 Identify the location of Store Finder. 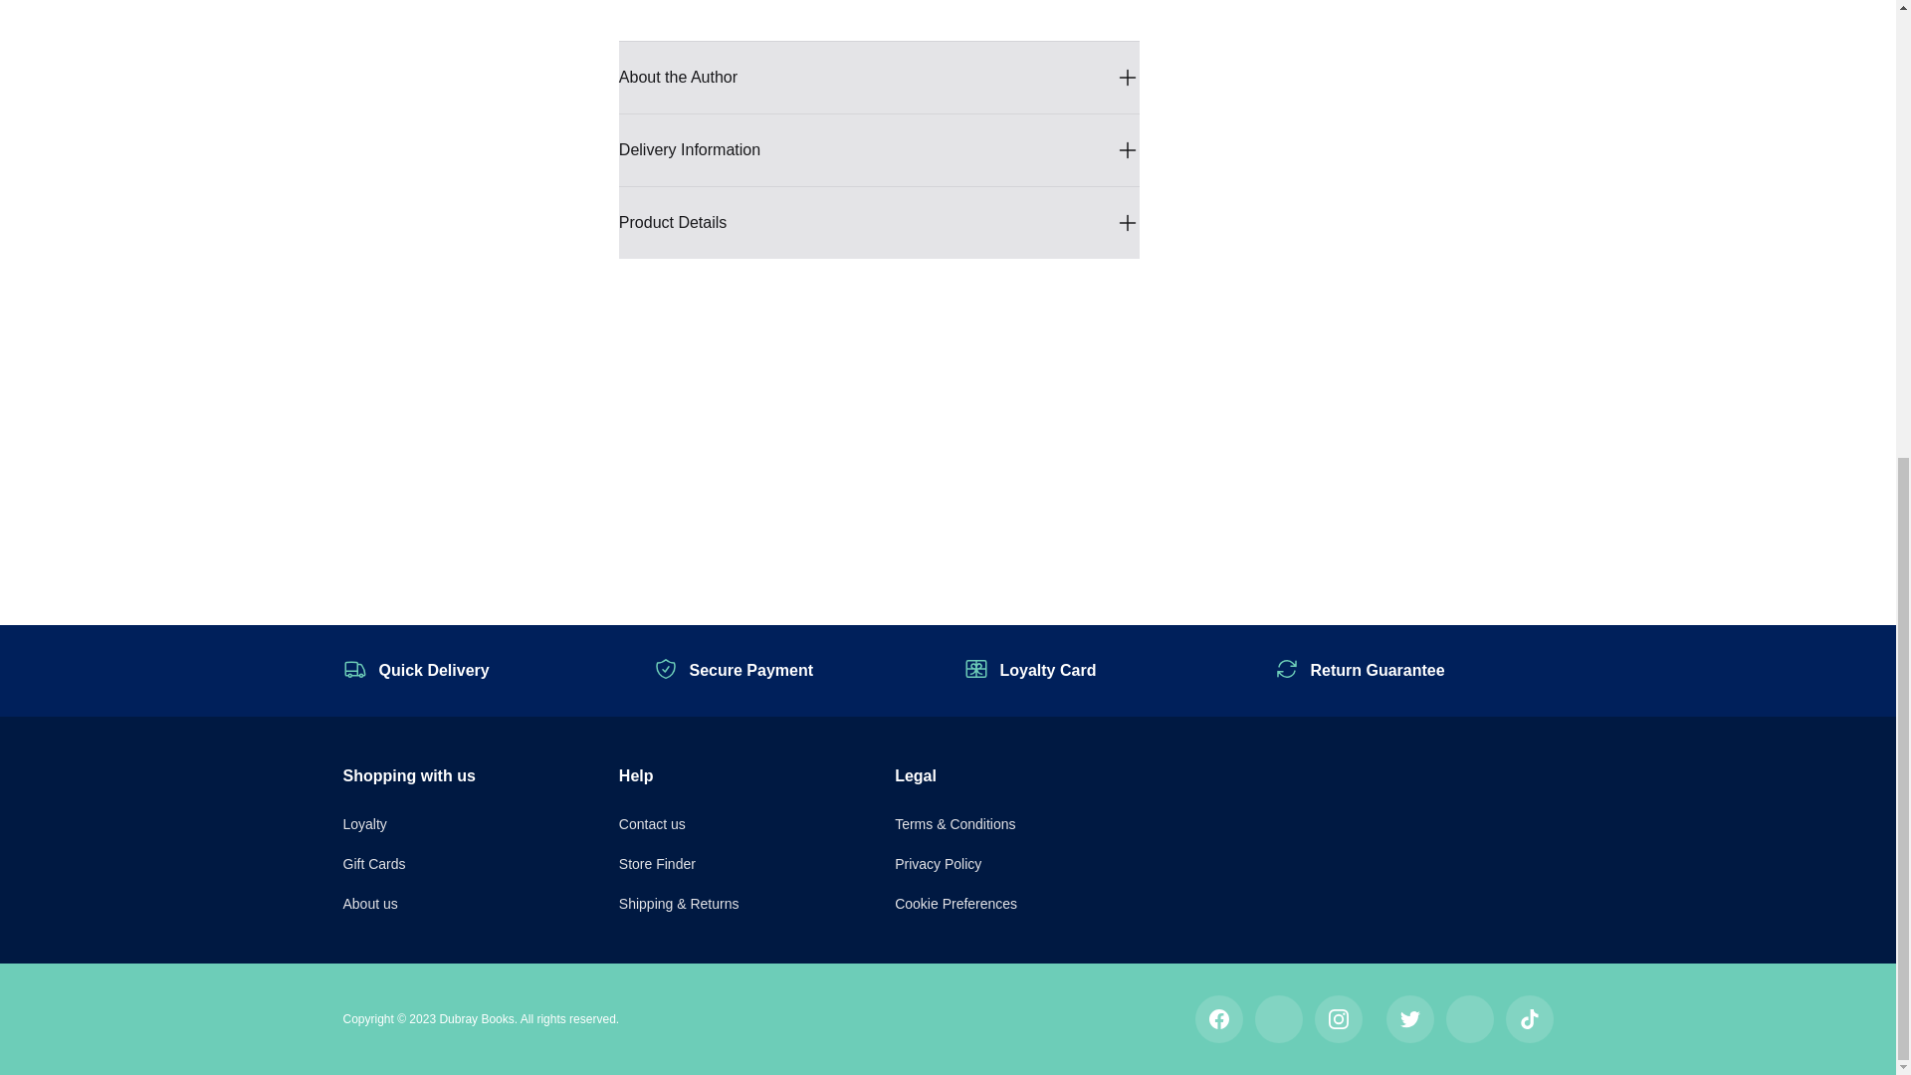
(657, 863).